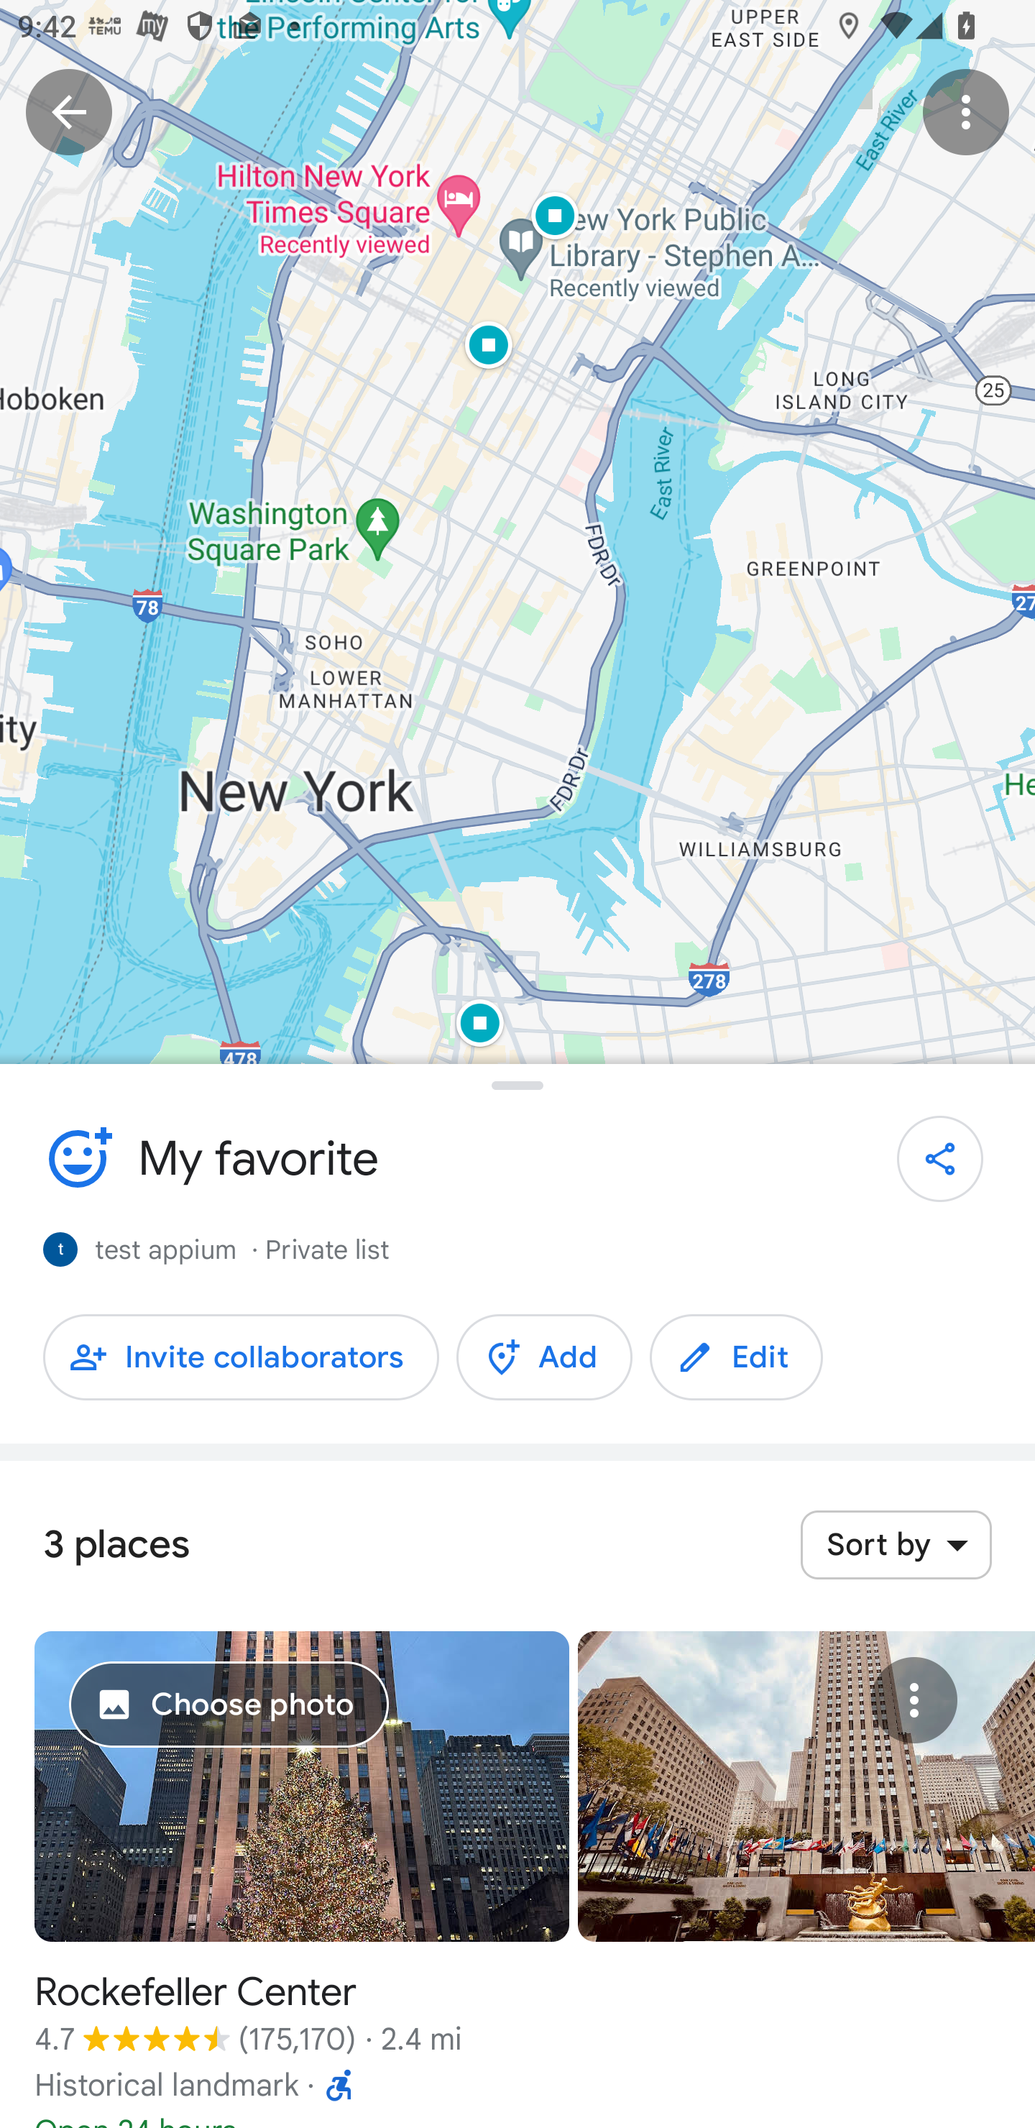 This screenshot has width=1035, height=2128. I want to click on Edit list, so click(78, 1158).